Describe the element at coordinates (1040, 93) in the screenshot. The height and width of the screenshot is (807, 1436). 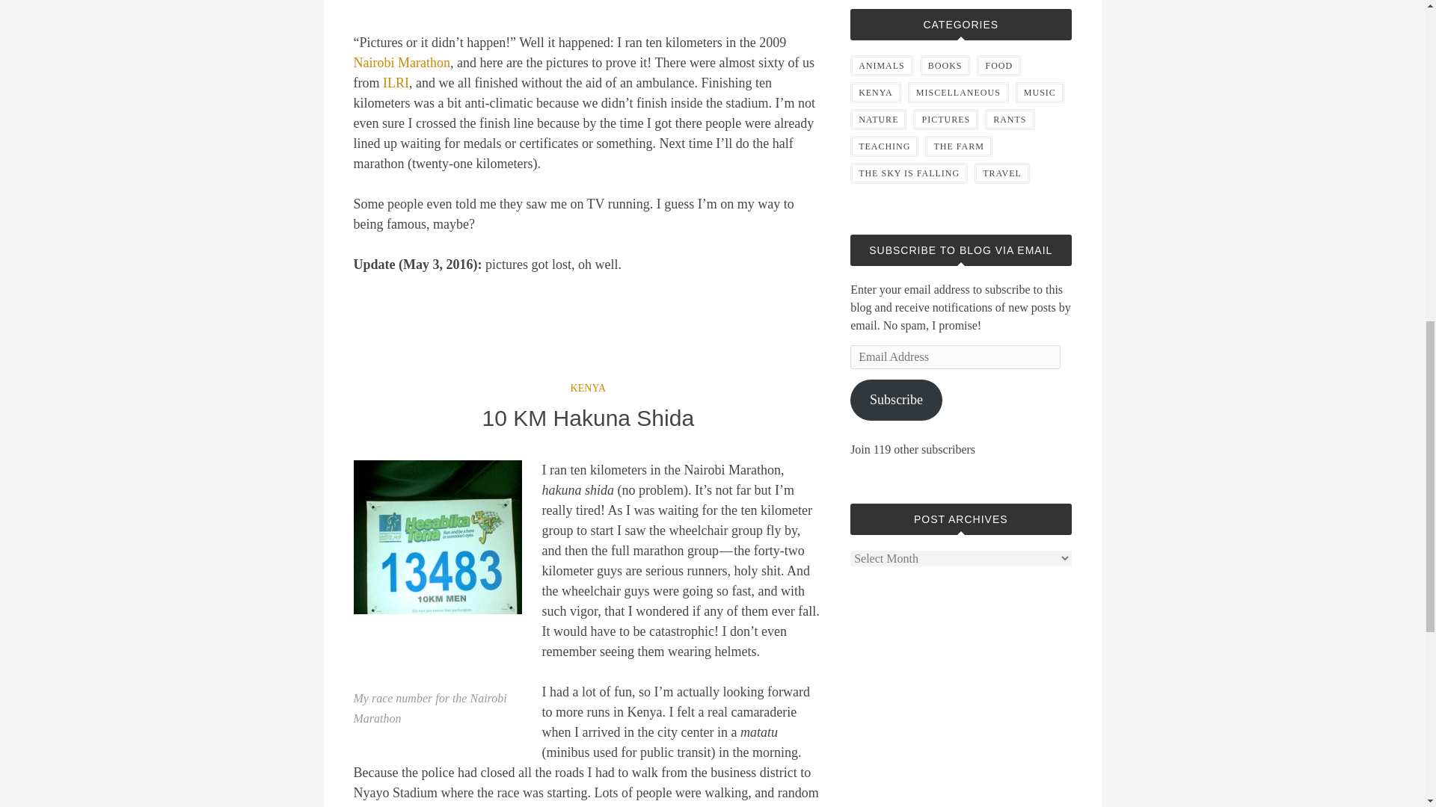
I see `MUSIC` at that location.